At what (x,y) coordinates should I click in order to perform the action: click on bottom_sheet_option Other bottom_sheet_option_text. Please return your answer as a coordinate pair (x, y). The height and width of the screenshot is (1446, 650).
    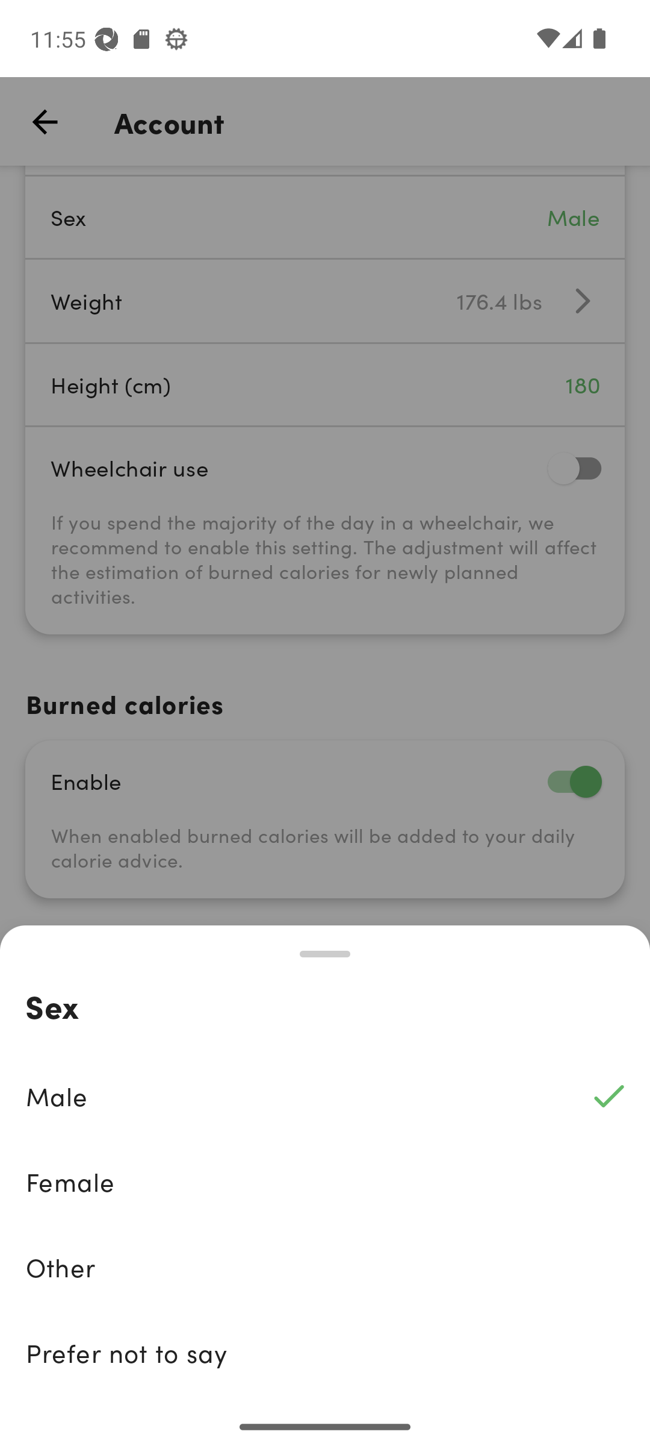
    Looking at the image, I should click on (325, 1267).